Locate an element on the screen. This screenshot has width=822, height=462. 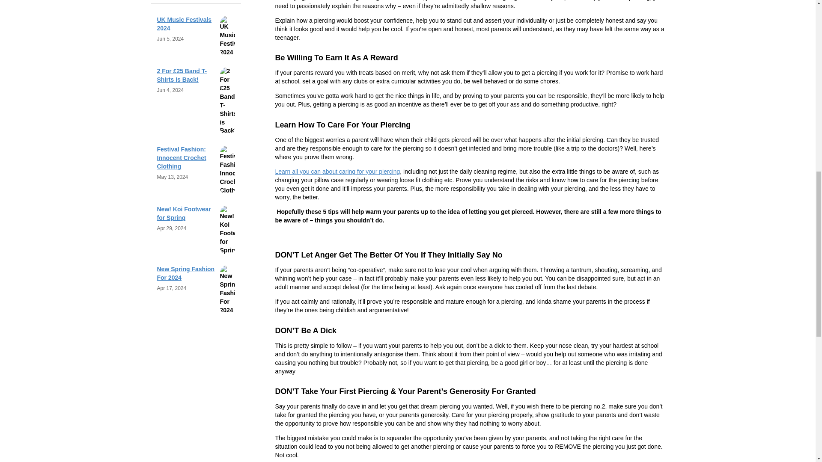
New! Koi Footwear for Spring is located at coordinates (183, 213).